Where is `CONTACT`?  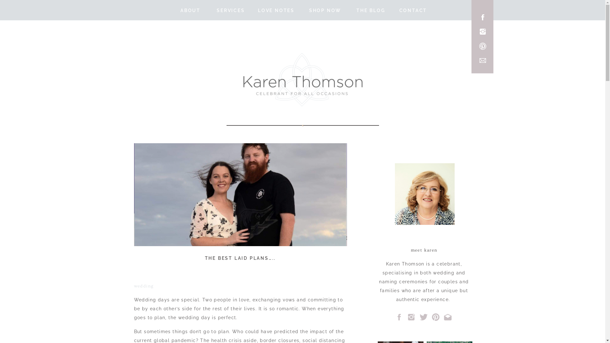
CONTACT is located at coordinates (413, 10).